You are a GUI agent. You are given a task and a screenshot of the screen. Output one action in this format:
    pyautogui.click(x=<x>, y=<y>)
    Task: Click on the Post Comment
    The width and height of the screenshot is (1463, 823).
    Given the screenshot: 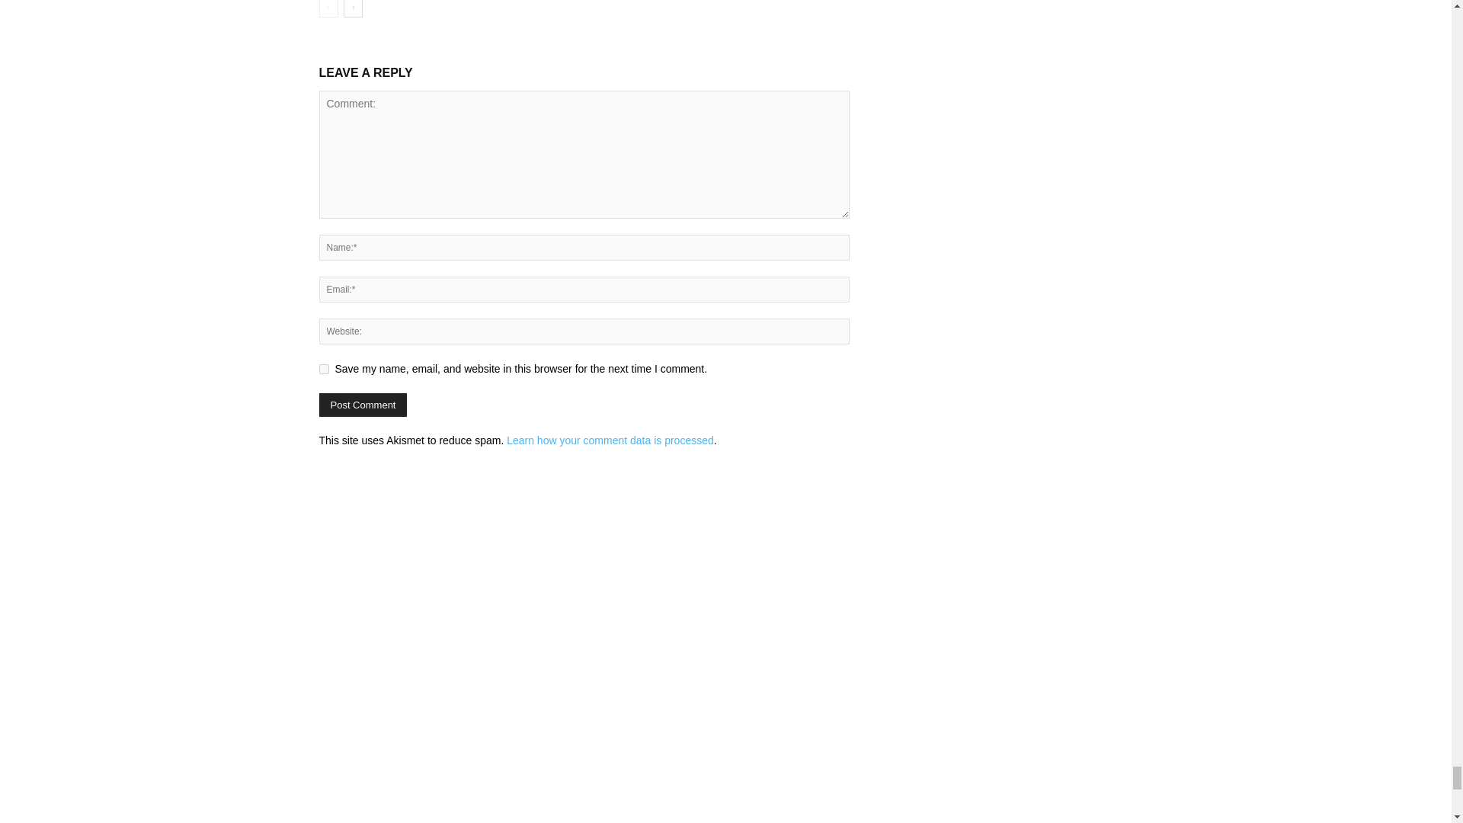 What is the action you would take?
    pyautogui.click(x=363, y=405)
    